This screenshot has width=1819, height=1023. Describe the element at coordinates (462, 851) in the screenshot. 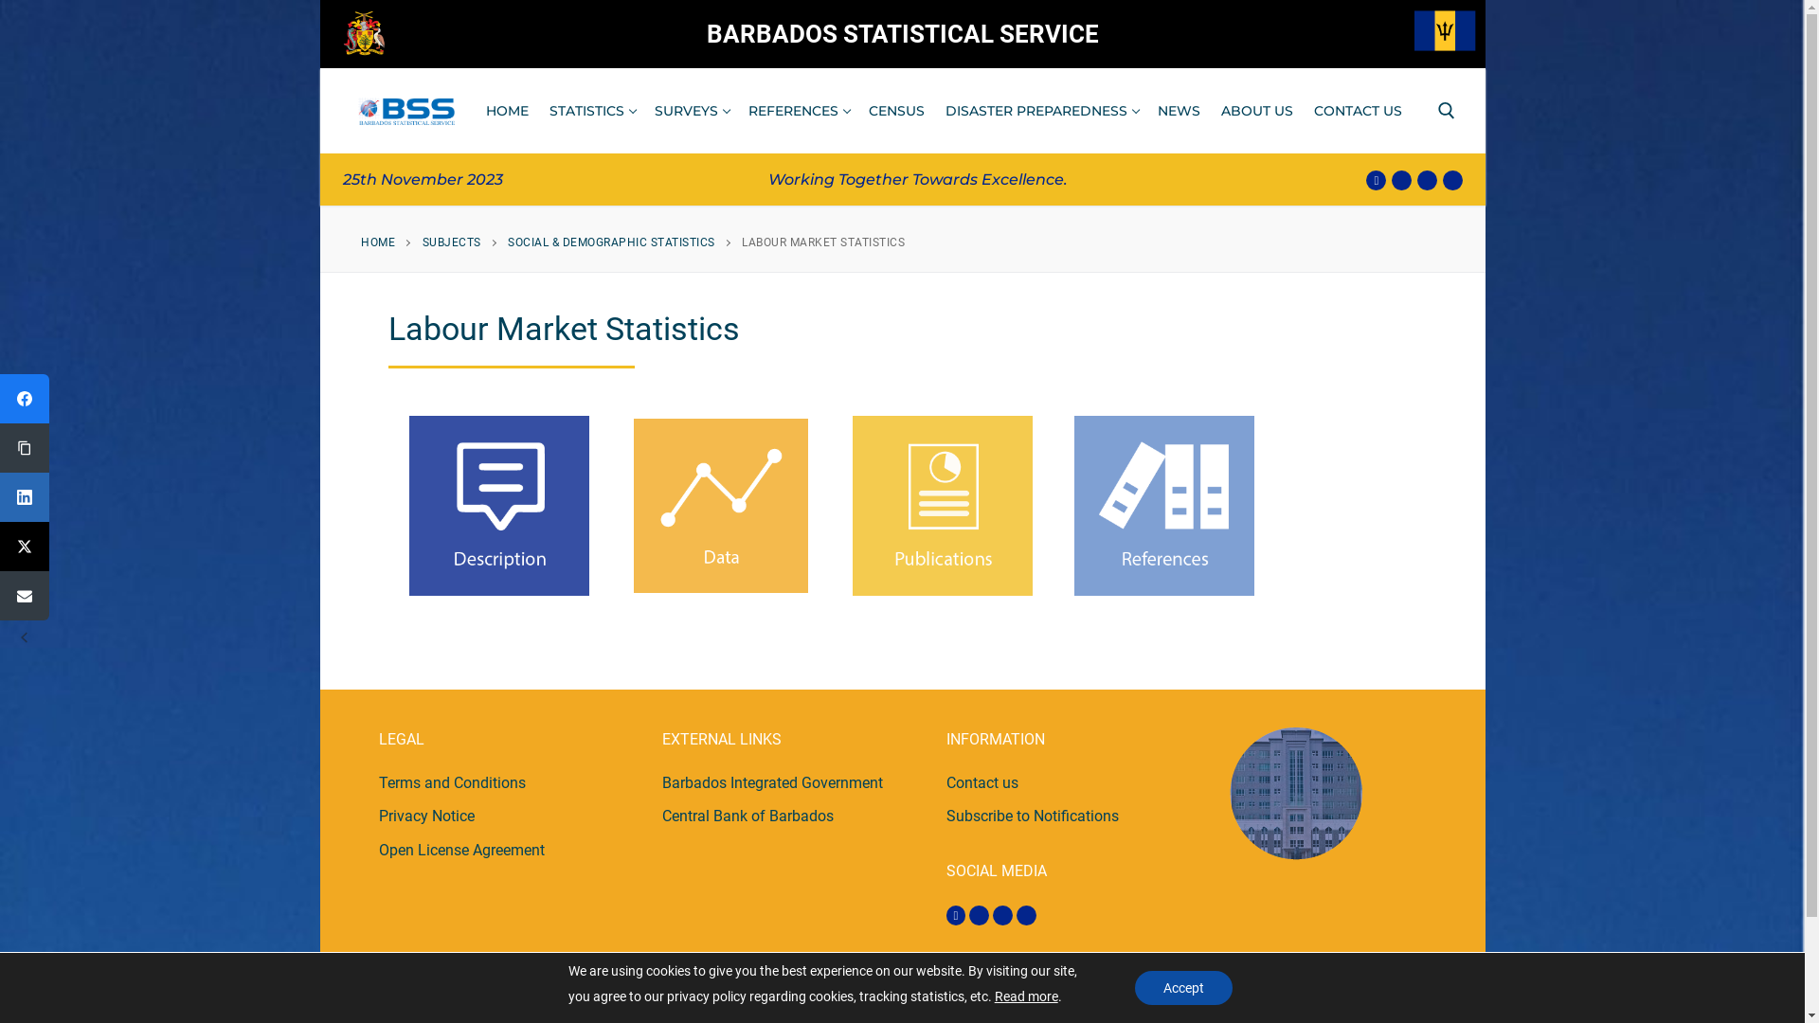

I see `Open License Agreement` at that location.